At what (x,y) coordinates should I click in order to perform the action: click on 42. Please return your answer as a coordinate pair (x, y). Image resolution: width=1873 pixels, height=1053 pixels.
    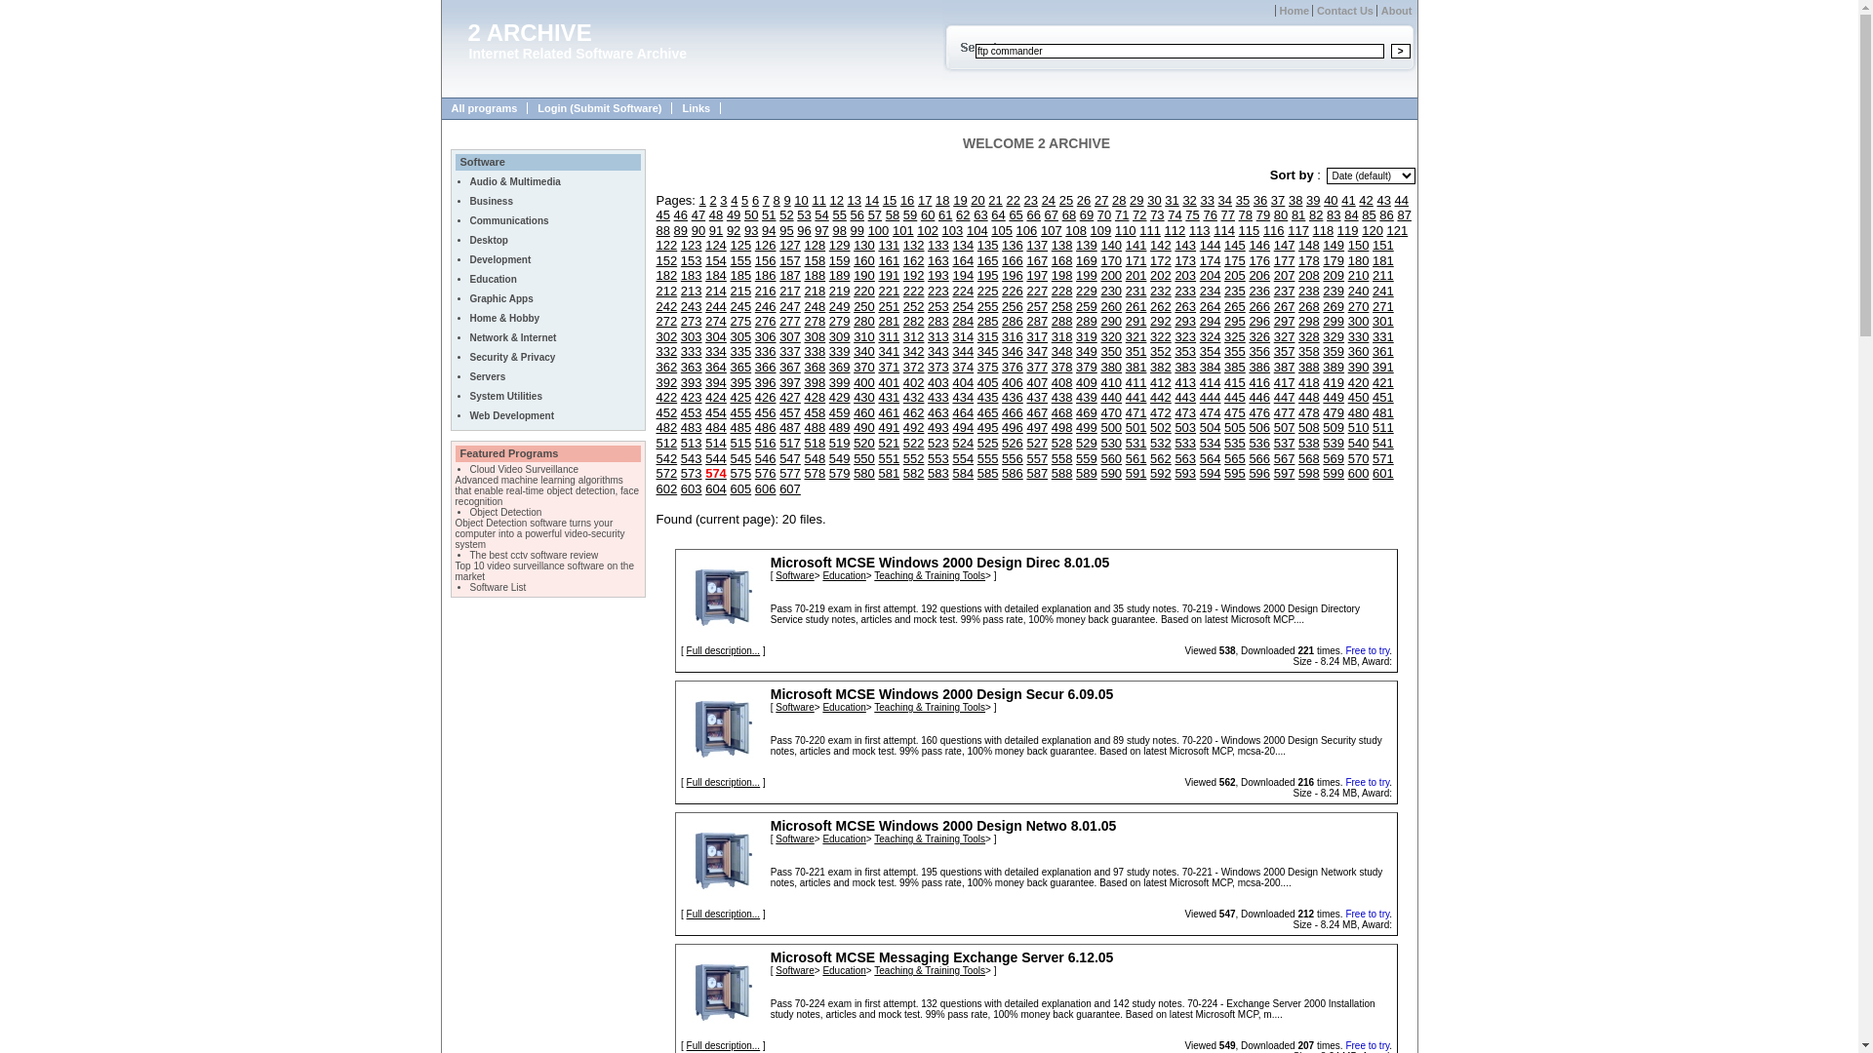
    Looking at the image, I should click on (1366, 201).